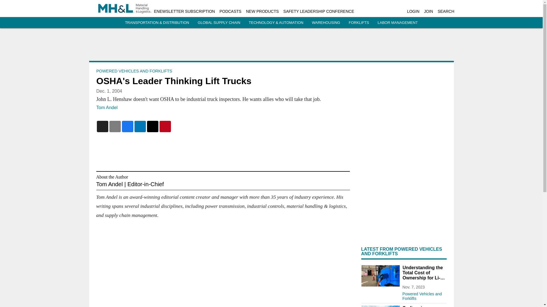  I want to click on POWERED VEHICLES AND FORKLIFTS, so click(134, 71).